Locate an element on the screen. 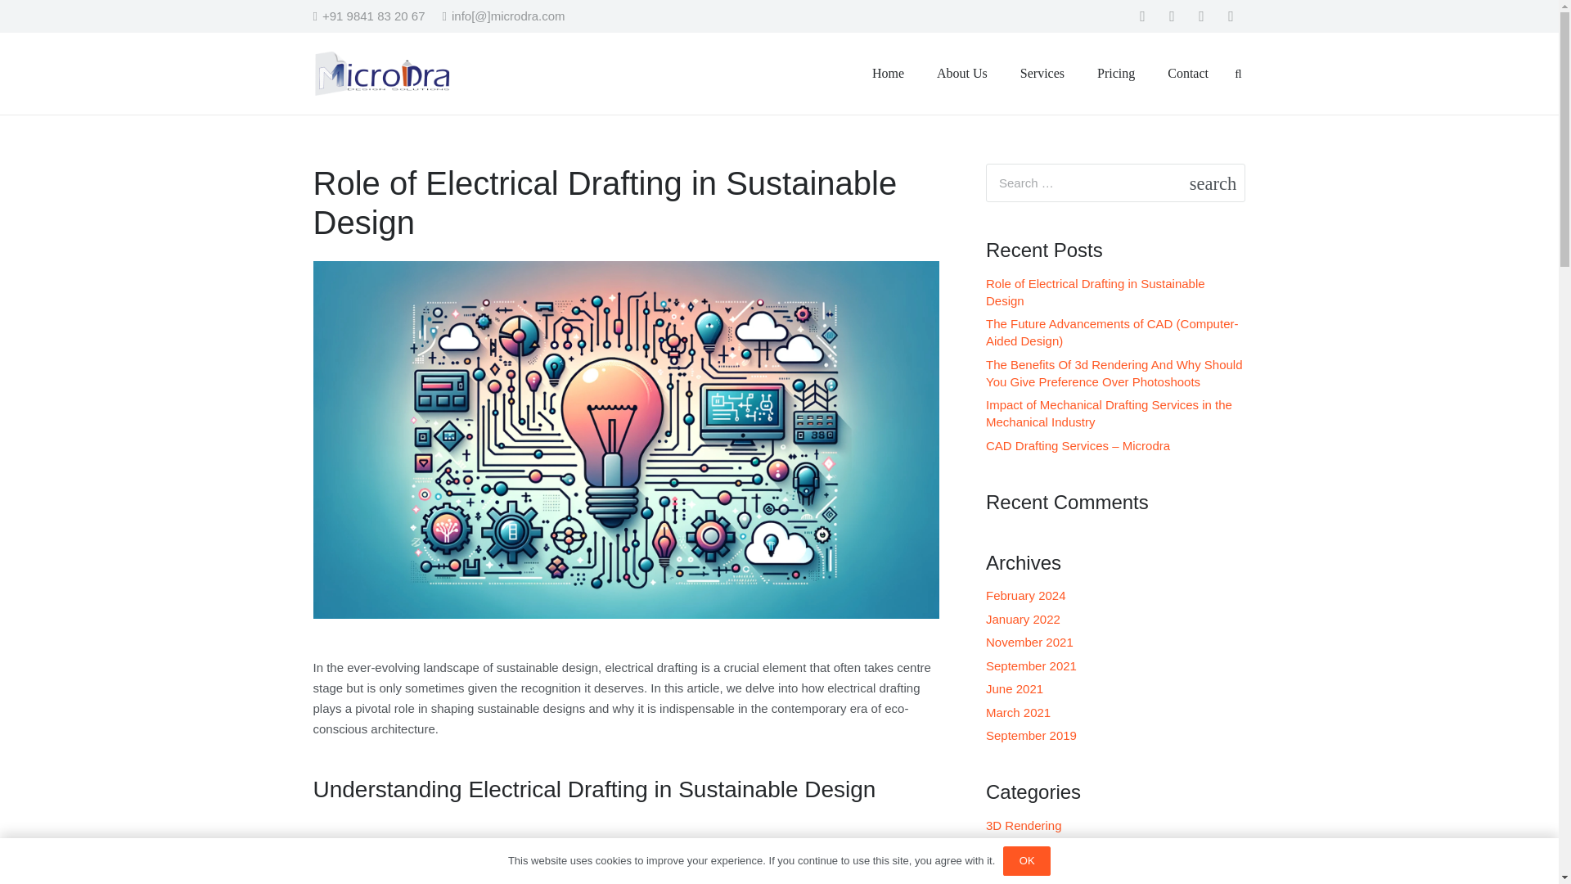 The image size is (1571, 884). Home is located at coordinates (889, 73).